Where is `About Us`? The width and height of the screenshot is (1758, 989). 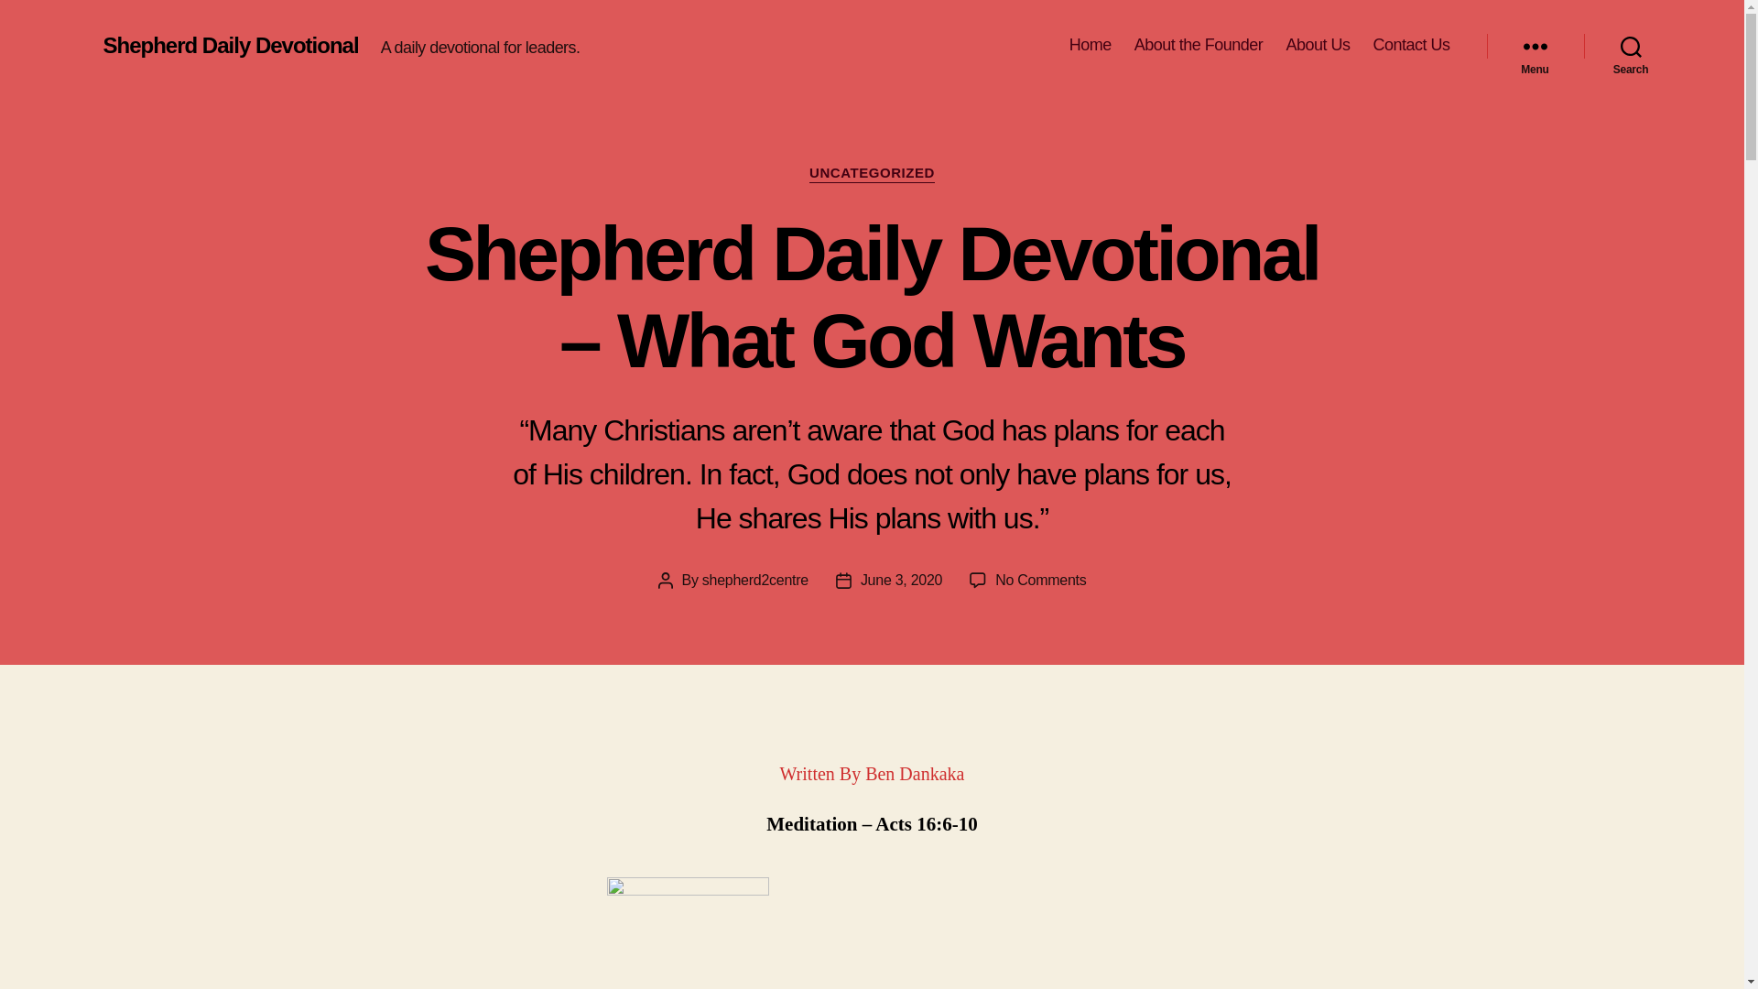
About Us is located at coordinates (1318, 46).